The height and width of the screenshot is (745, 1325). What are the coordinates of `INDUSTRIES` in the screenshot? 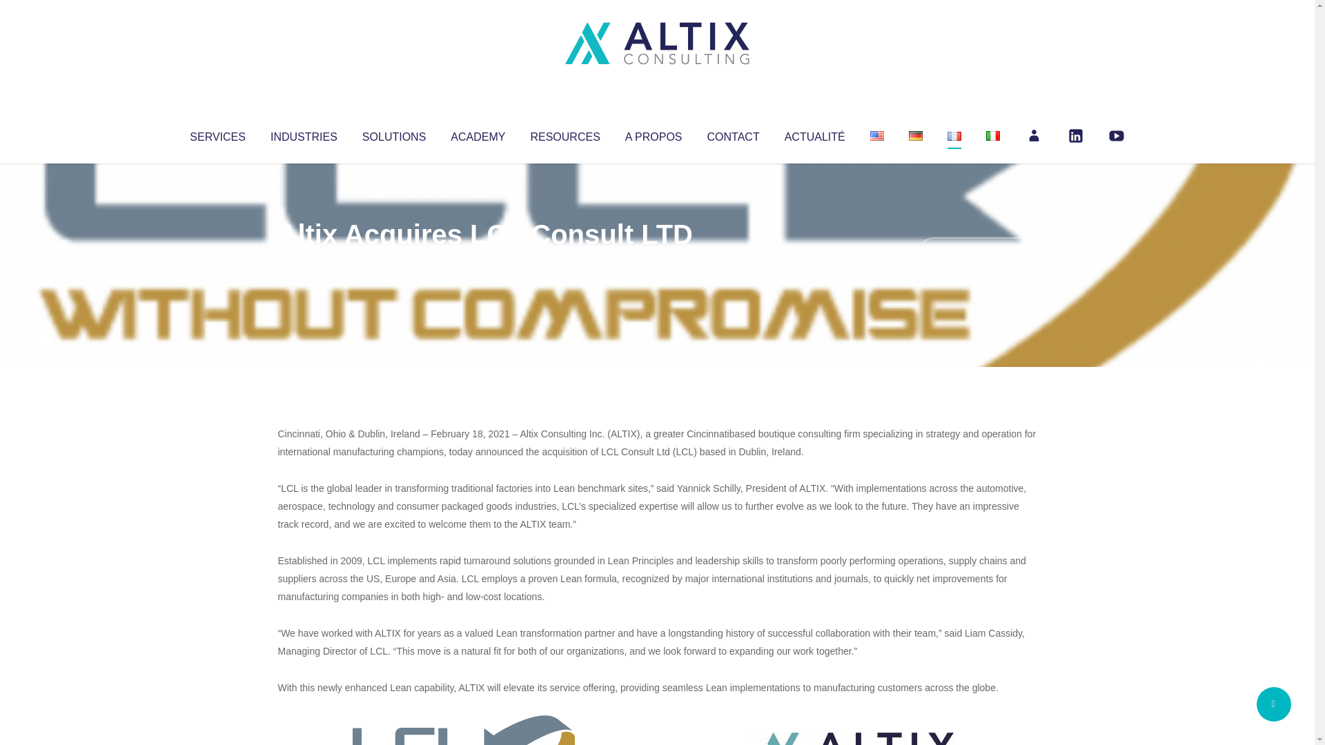 It's located at (304, 134).